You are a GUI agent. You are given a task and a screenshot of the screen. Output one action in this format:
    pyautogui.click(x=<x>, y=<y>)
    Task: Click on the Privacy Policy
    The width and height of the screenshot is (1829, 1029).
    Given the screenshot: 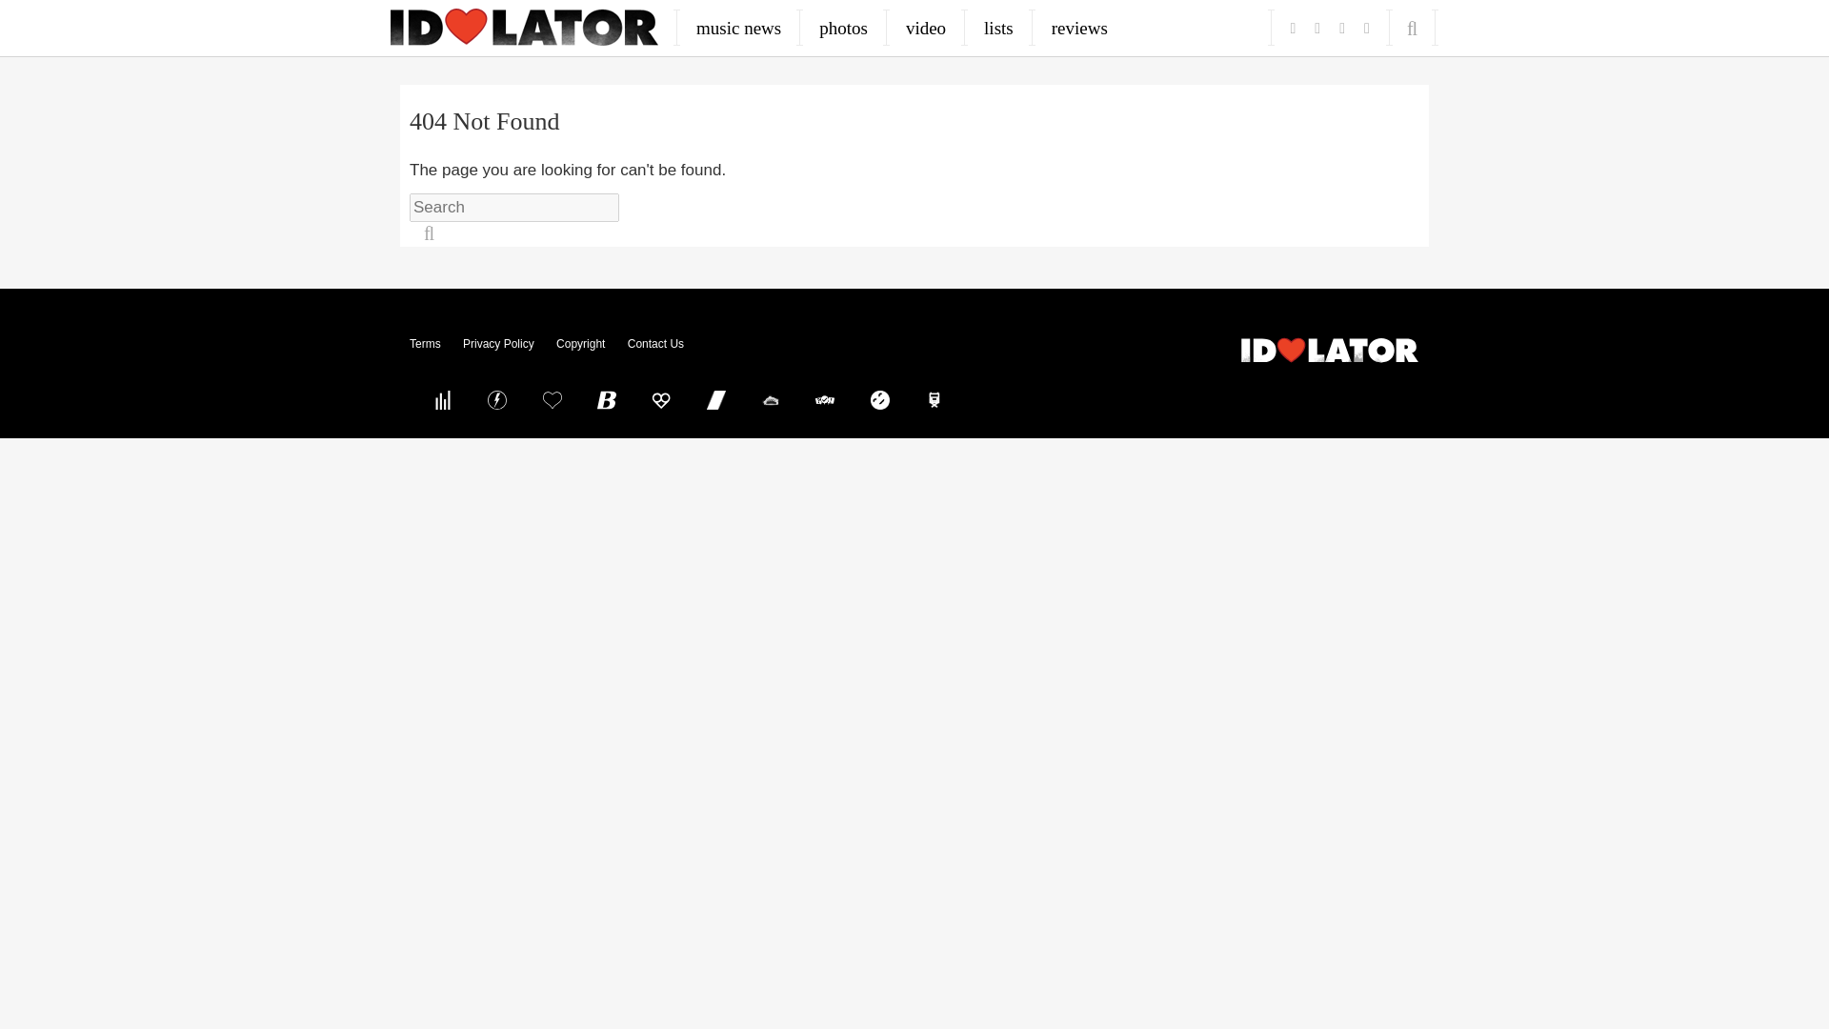 What is the action you would take?
    pyautogui.click(x=497, y=344)
    